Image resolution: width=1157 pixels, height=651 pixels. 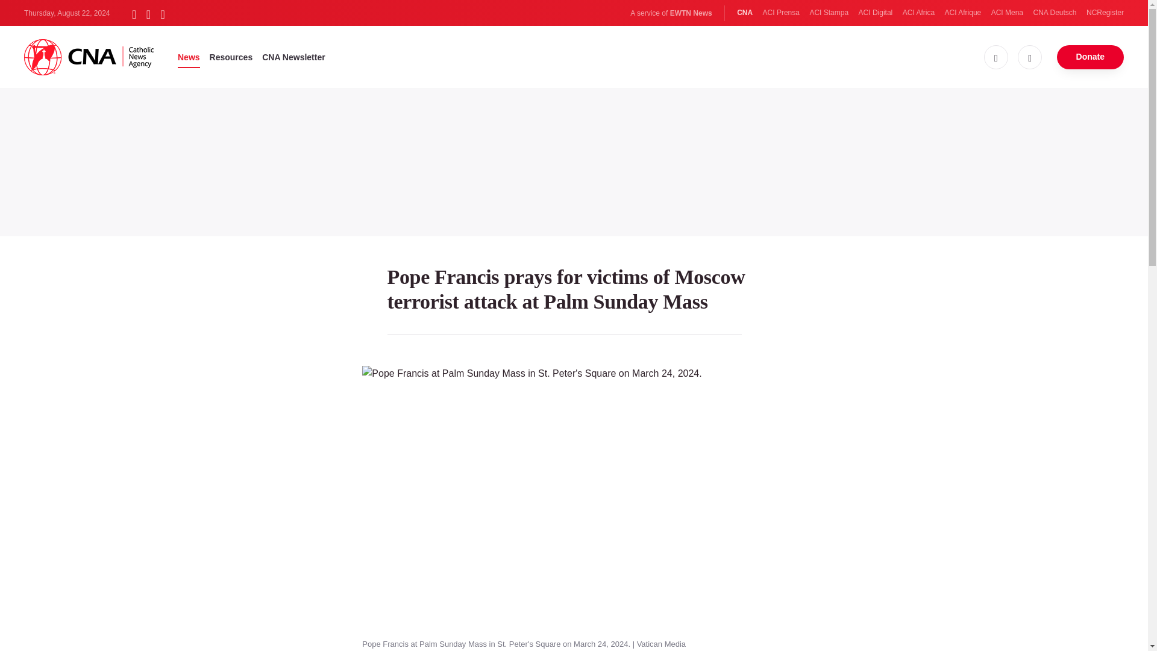 What do you see at coordinates (876, 13) in the screenshot?
I see `ACI Digital` at bounding box center [876, 13].